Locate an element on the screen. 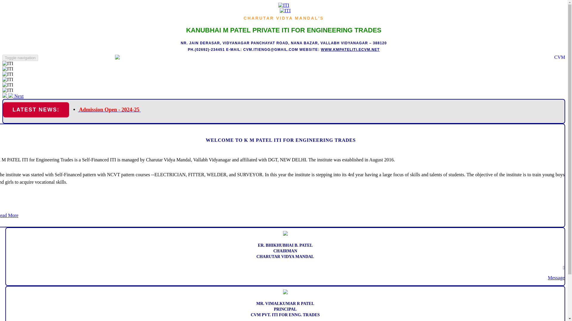 This screenshot has width=572, height=321. LATEST NEWS: is located at coordinates (36, 110).